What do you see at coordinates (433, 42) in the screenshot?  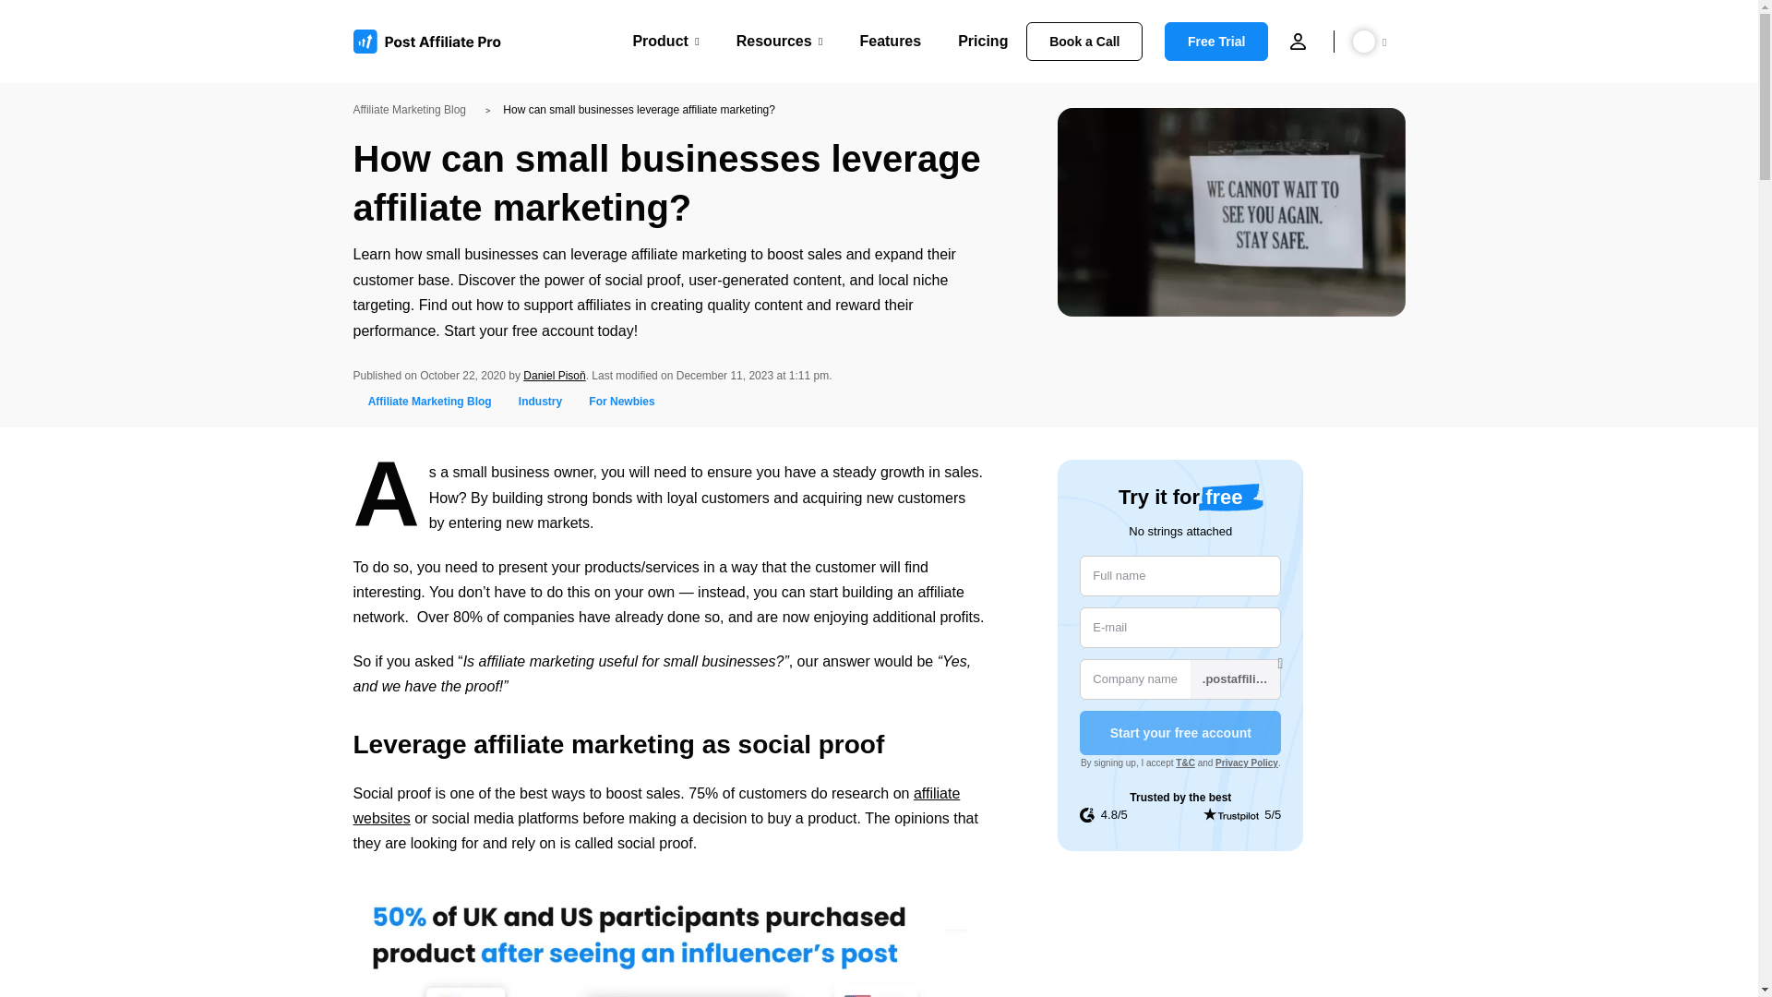 I see `PostAffiliatePro affiliate software` at bounding box center [433, 42].